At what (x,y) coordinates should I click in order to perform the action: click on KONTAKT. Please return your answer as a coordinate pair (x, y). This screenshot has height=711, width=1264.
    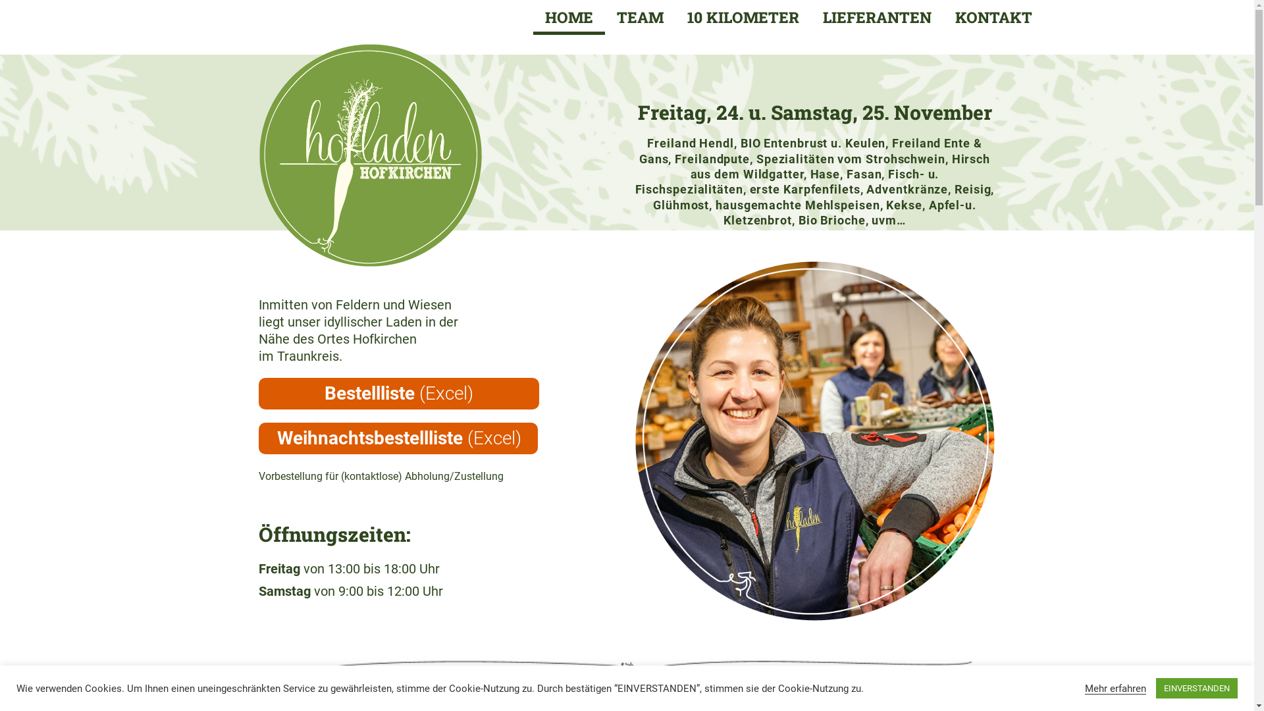
    Looking at the image, I should click on (994, 17).